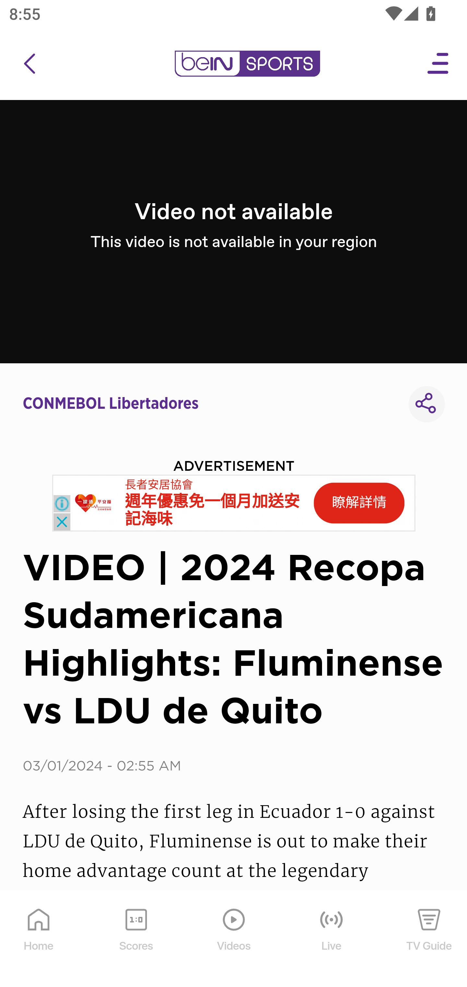 This screenshot has height=987, width=467. What do you see at coordinates (359, 503) in the screenshot?
I see `瞭解詳情` at bounding box center [359, 503].